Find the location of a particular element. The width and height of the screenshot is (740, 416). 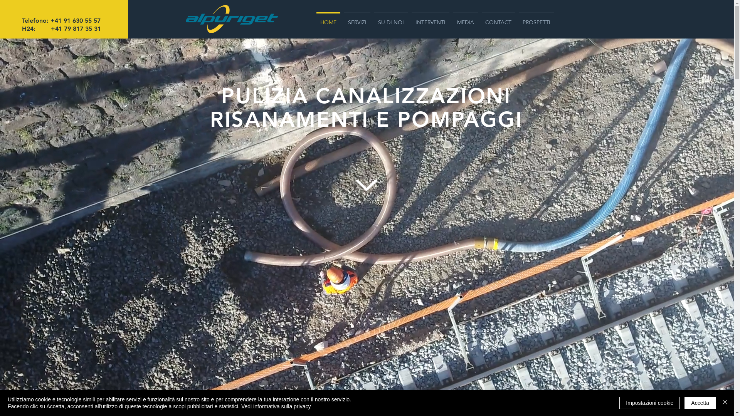

Accetta is located at coordinates (700, 403).